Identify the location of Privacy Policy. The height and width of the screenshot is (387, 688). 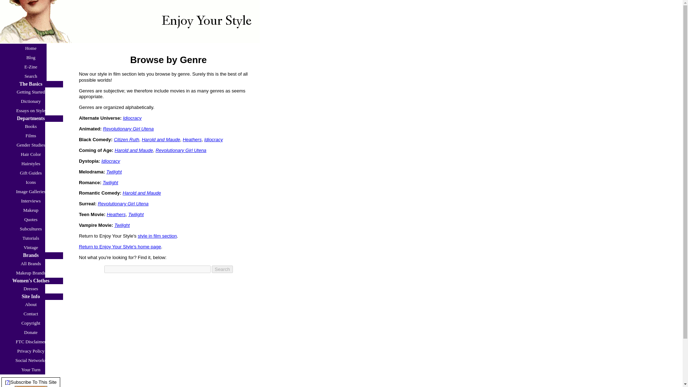
(32, 351).